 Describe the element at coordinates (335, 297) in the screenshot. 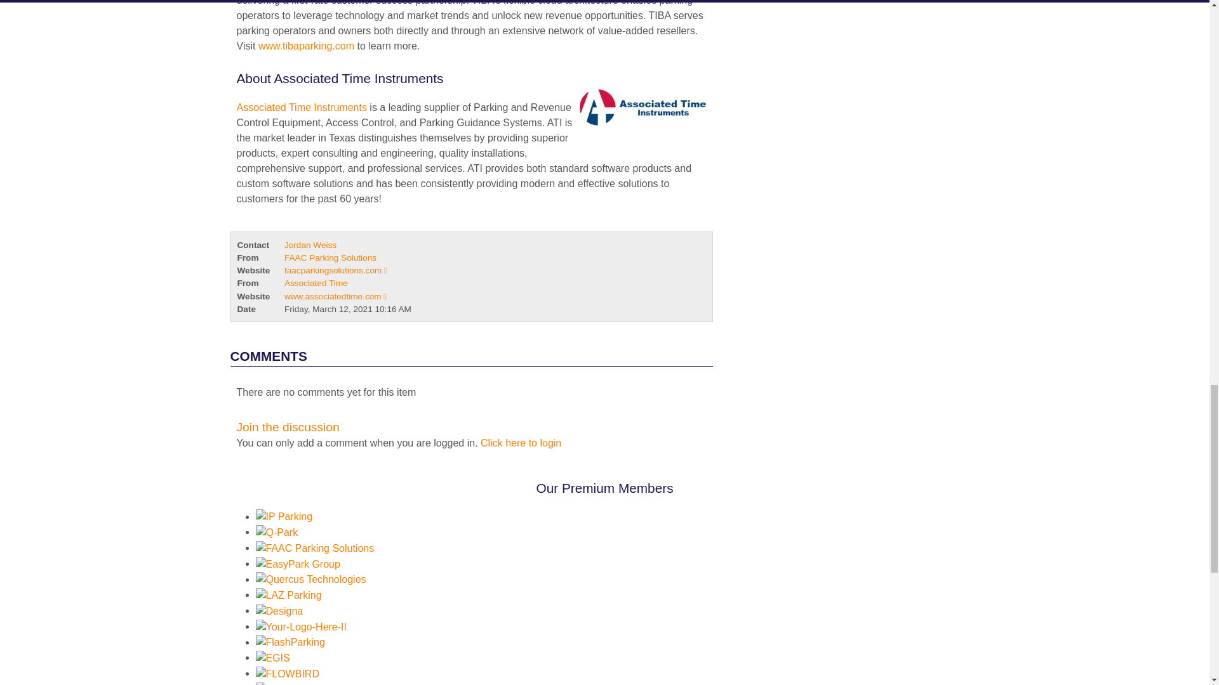

I see `View website of Associated Time` at that location.